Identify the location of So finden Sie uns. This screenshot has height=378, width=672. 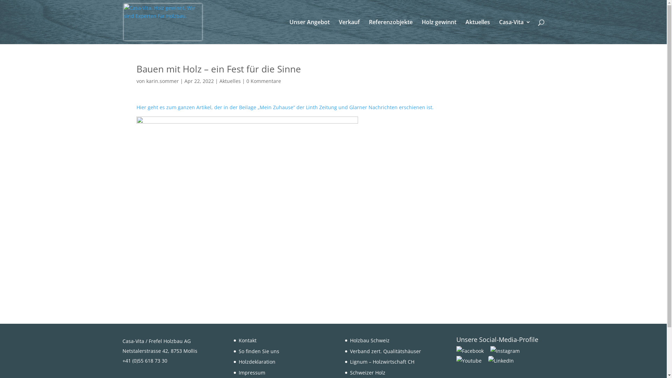
(259, 351).